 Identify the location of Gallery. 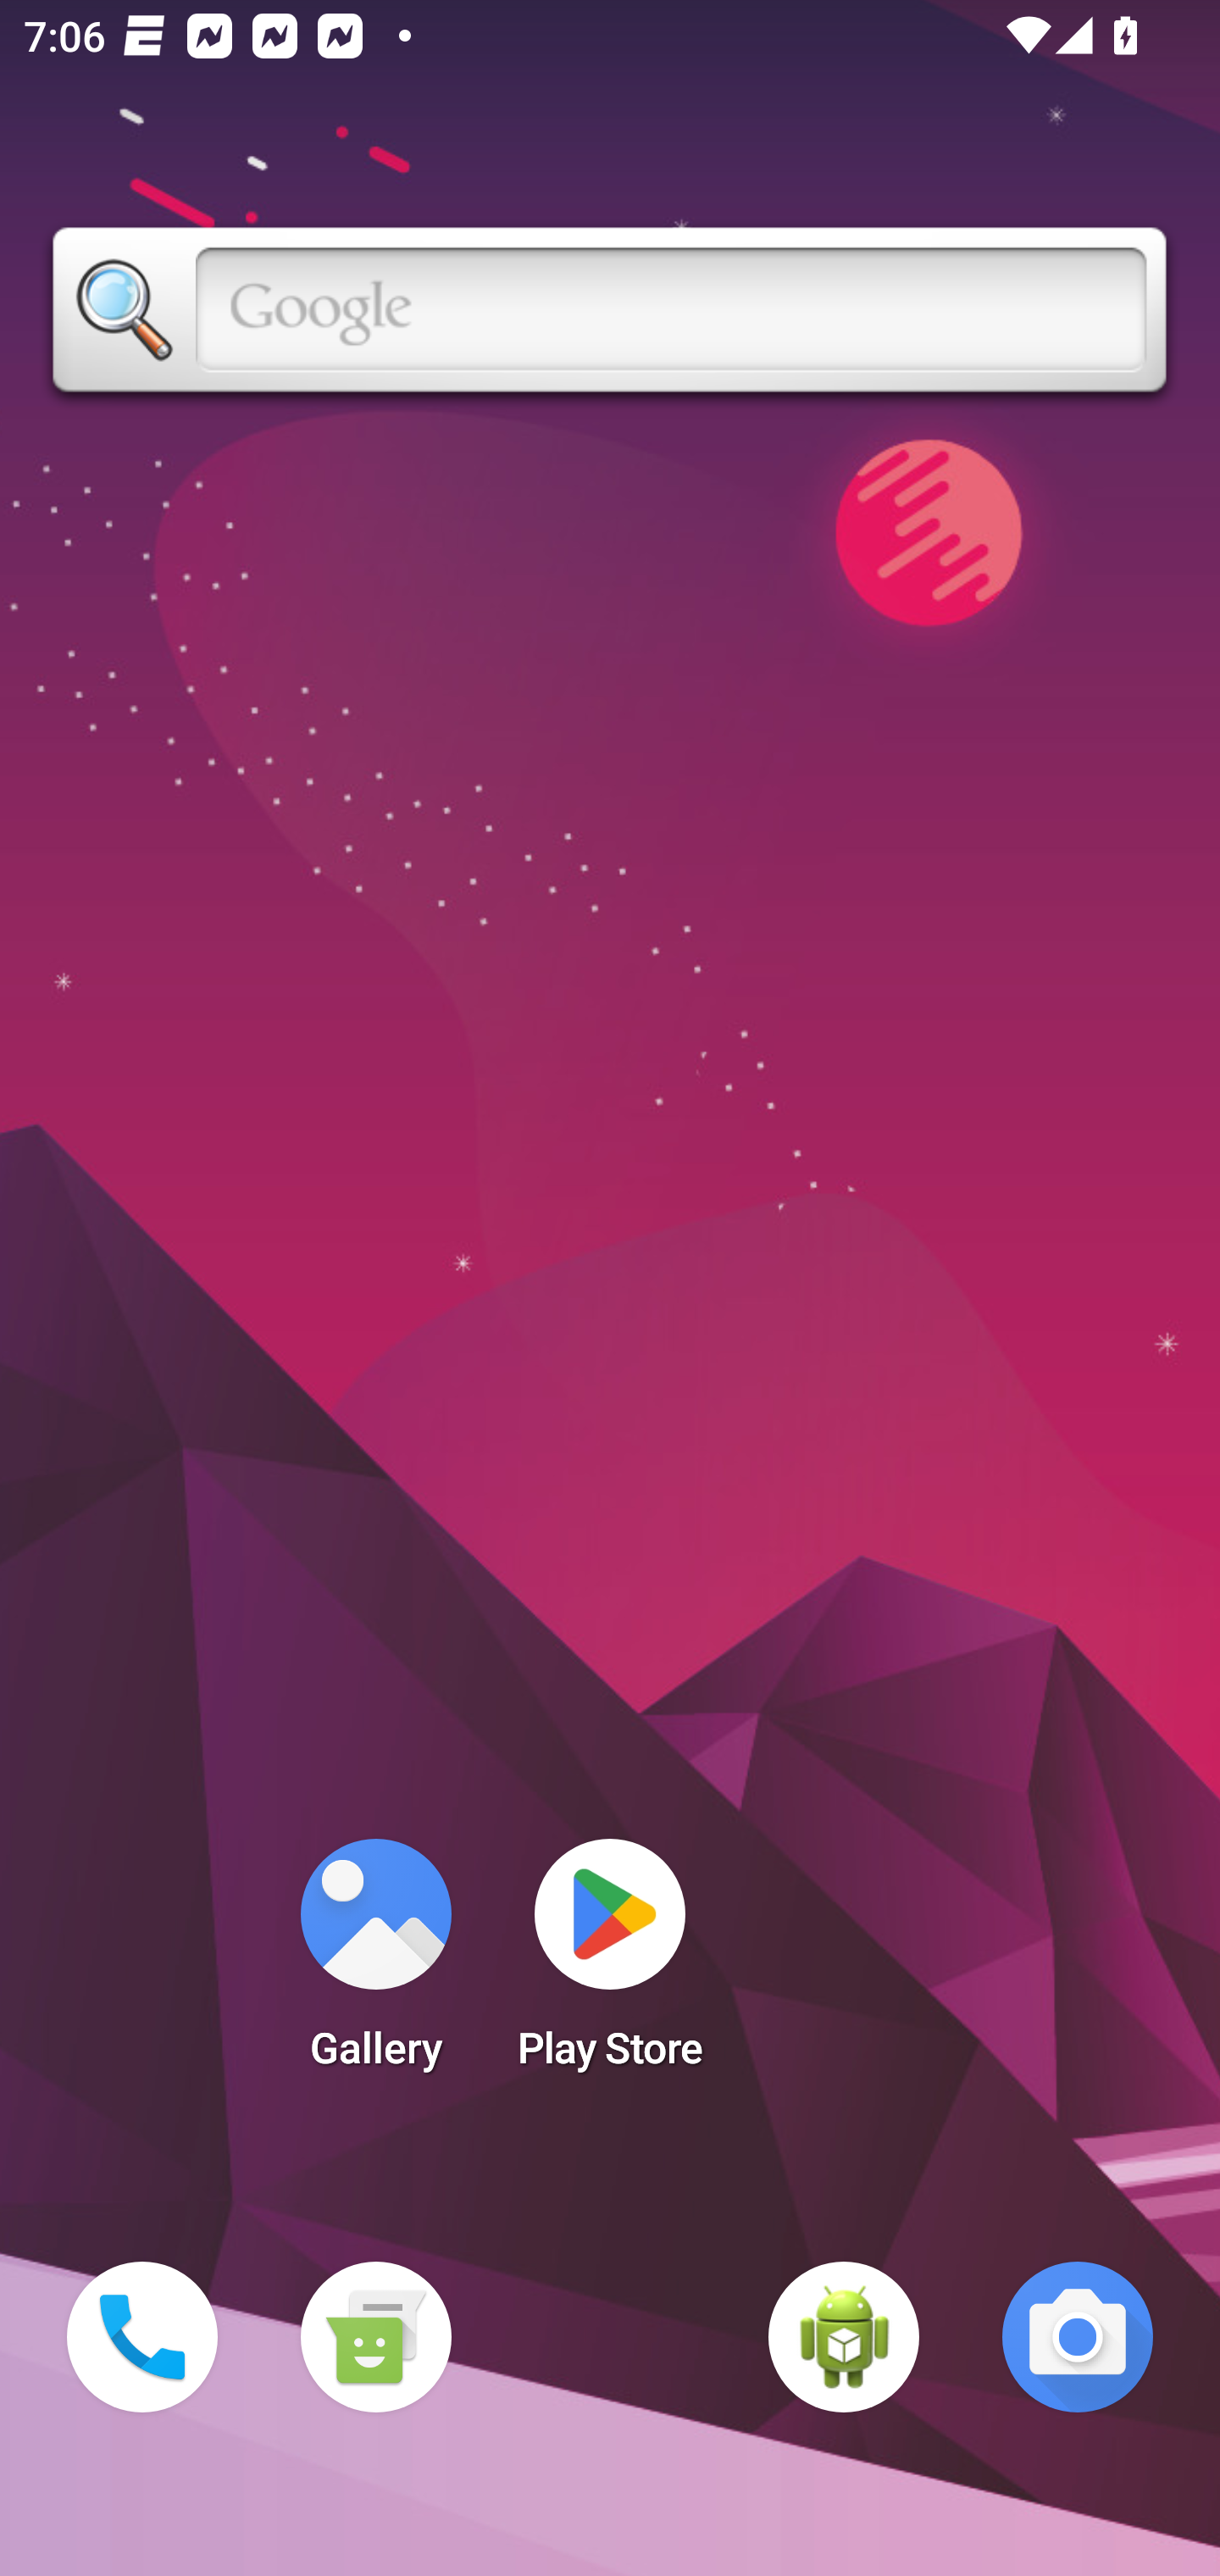
(375, 1964).